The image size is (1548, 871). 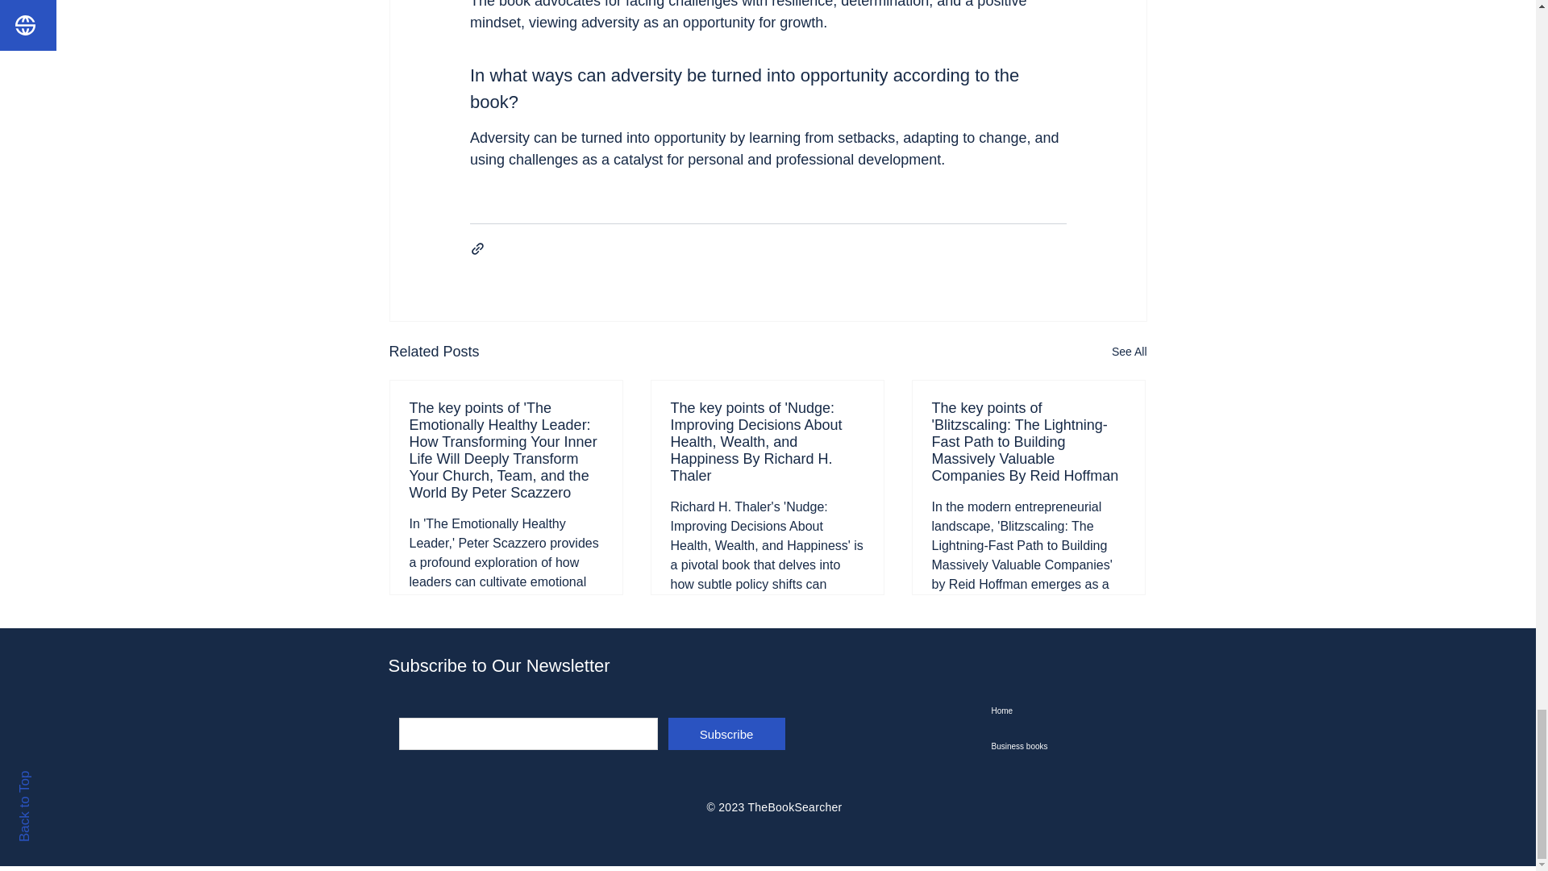 What do you see at coordinates (726, 733) in the screenshot?
I see `Subscribe` at bounding box center [726, 733].